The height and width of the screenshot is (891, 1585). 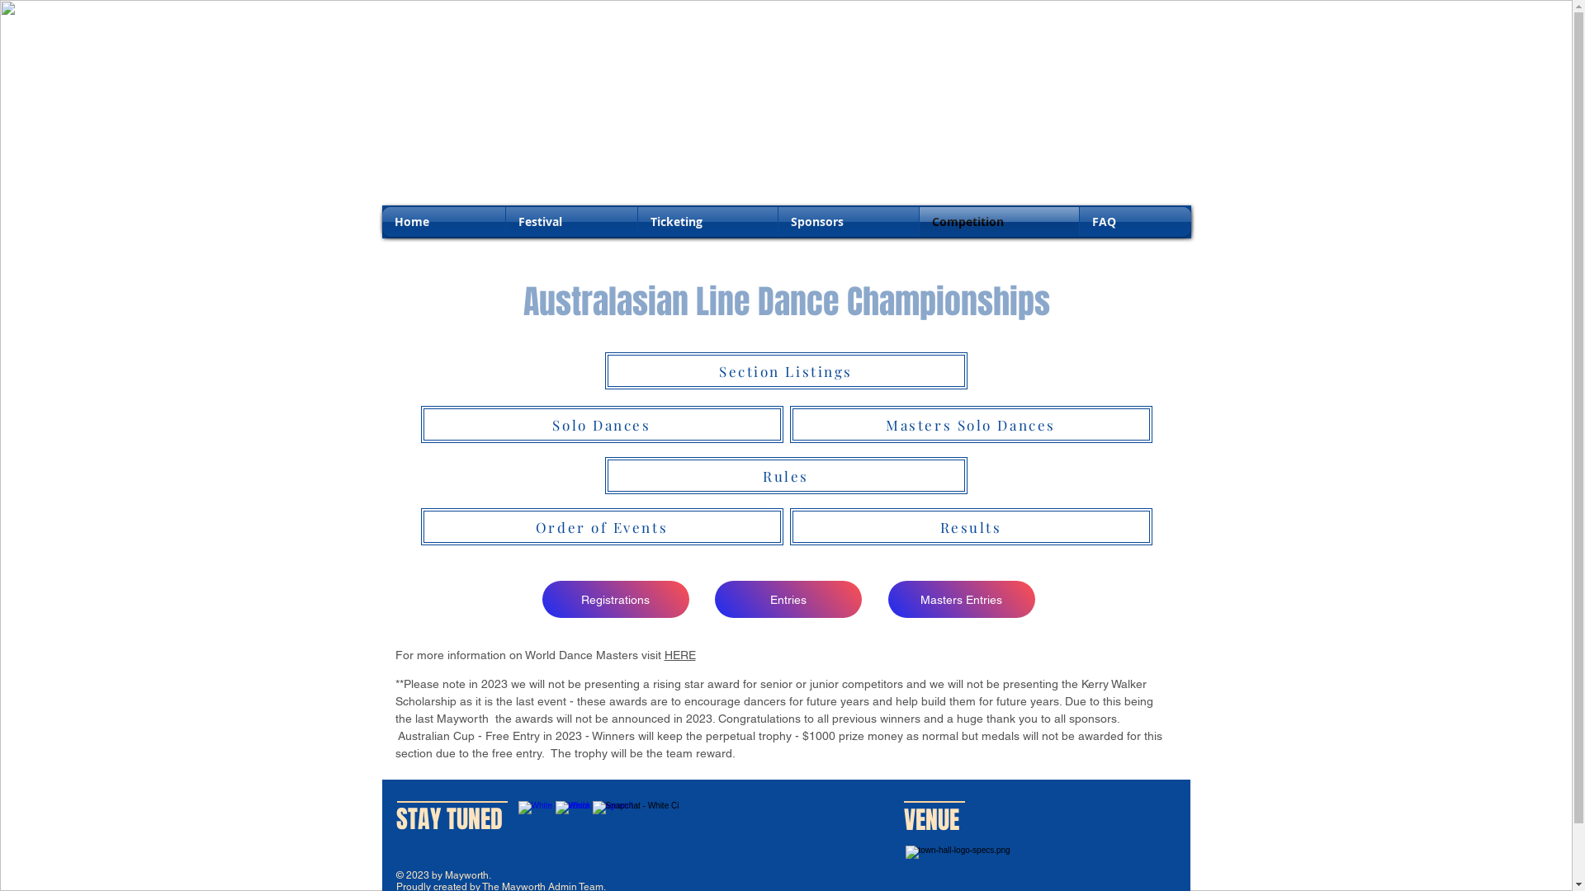 I want to click on Masters Solo Dances, so click(x=971, y=424).